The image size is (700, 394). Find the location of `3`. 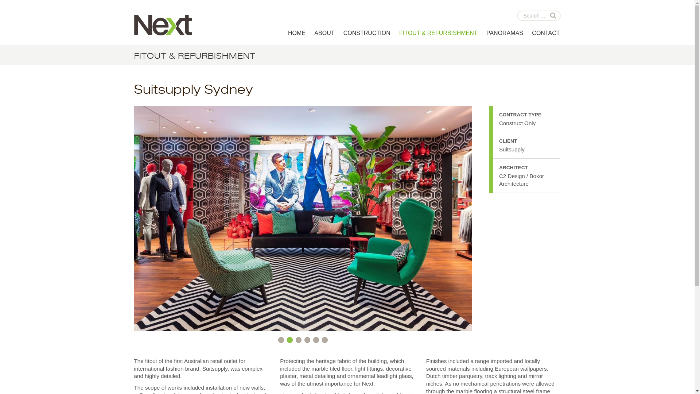

3 is located at coordinates (299, 340).